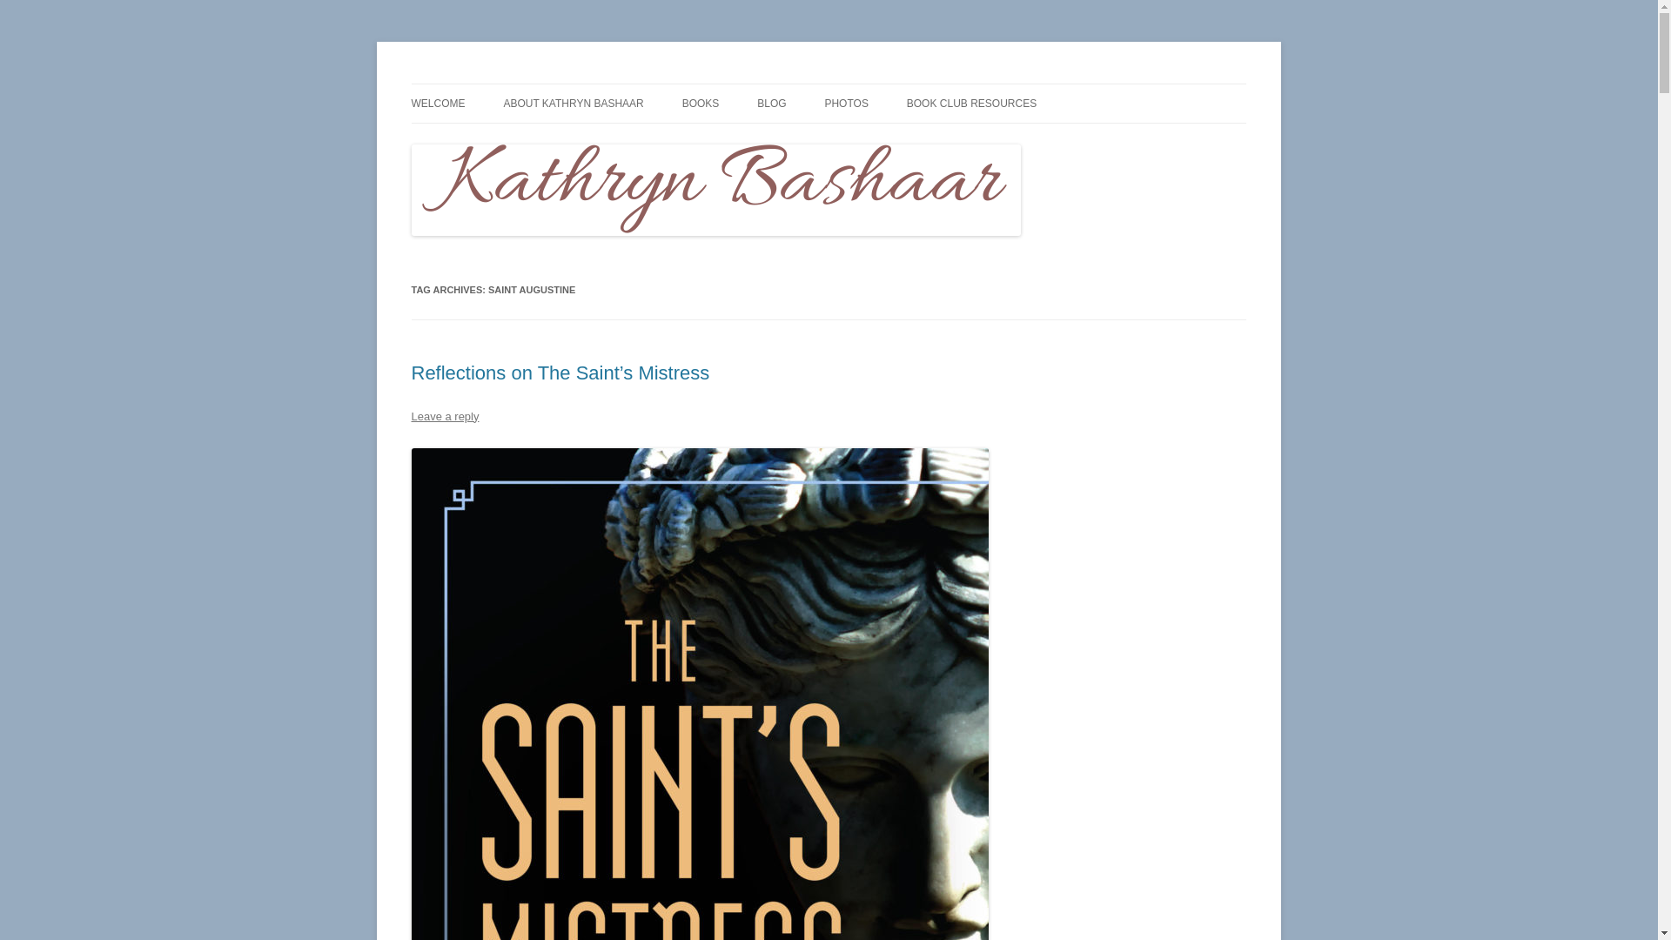  What do you see at coordinates (845, 104) in the screenshot?
I see `PHOTOS` at bounding box center [845, 104].